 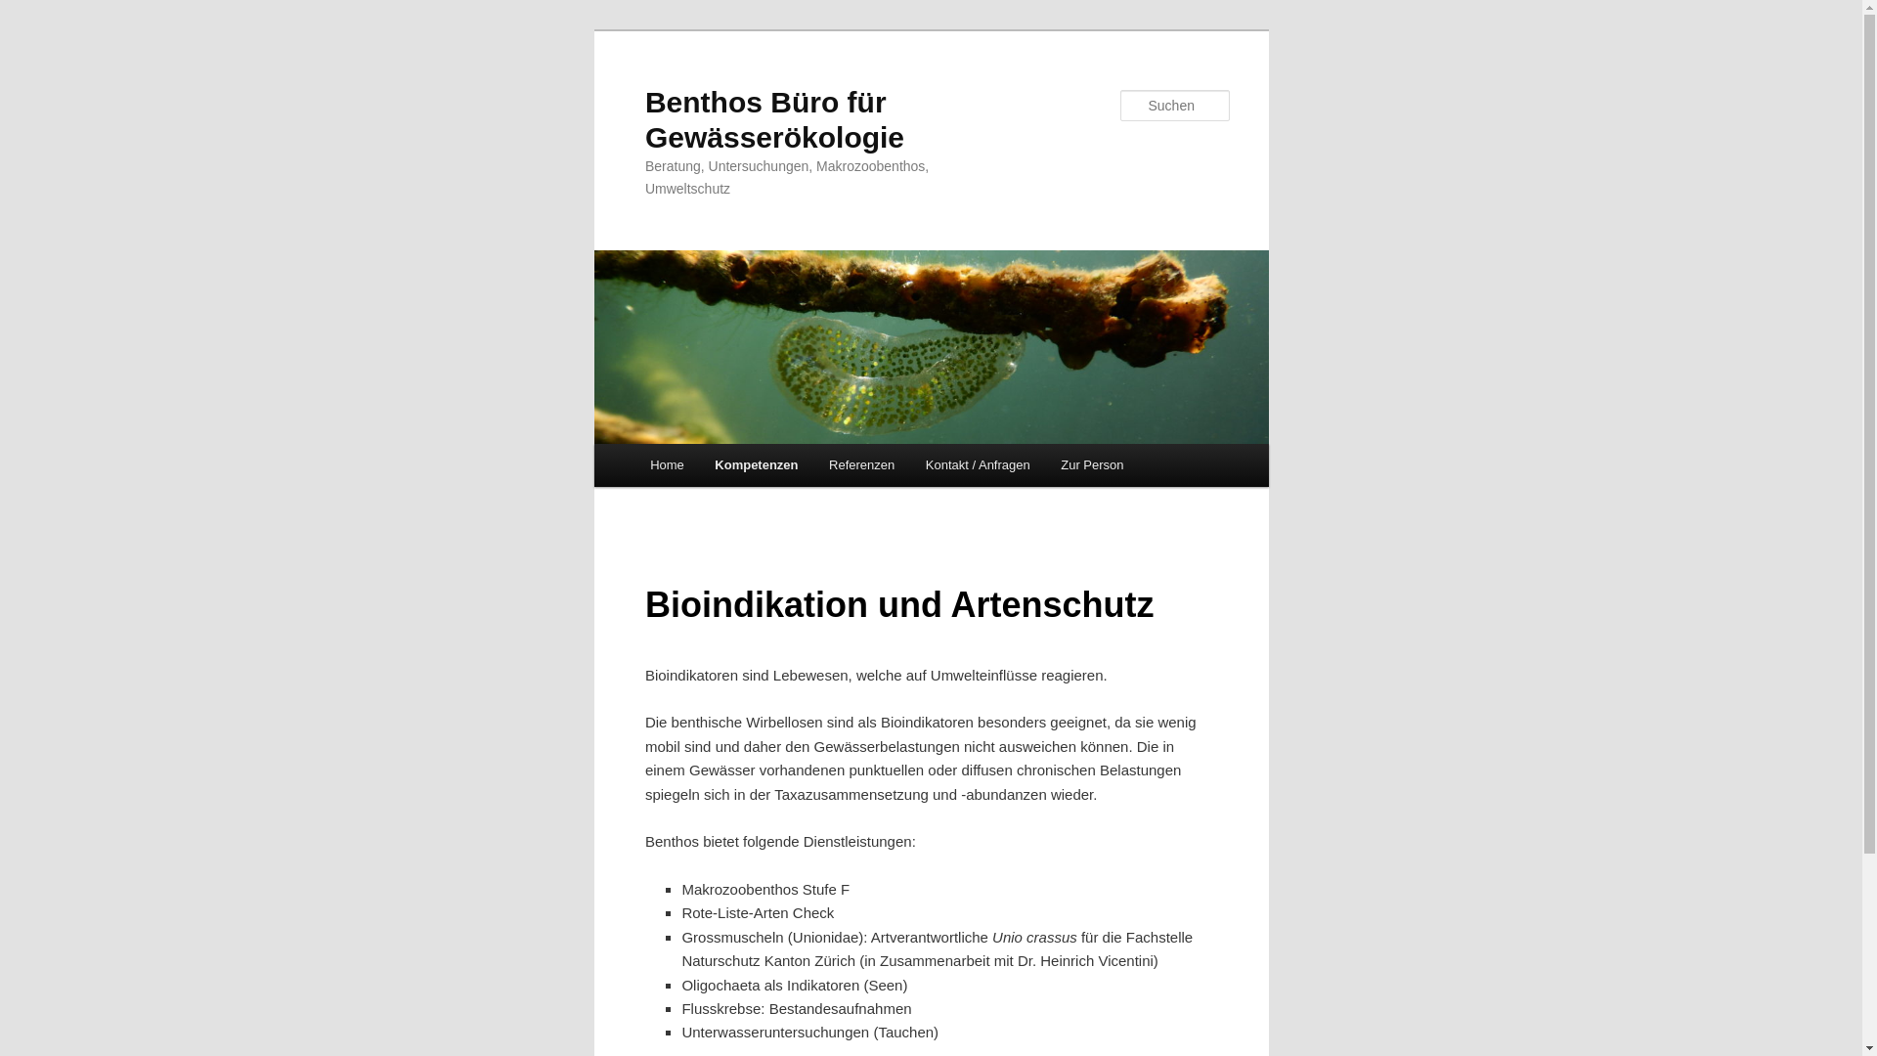 I want to click on Kompetenzen, so click(x=757, y=465).